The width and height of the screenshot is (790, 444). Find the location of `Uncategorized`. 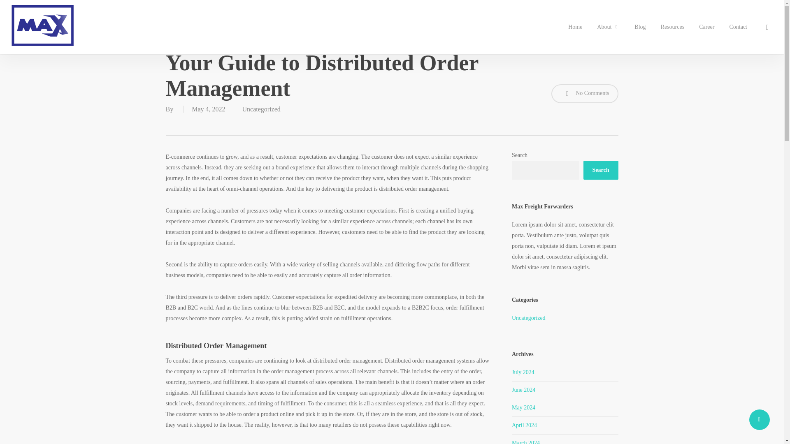

Uncategorized is located at coordinates (565, 320).